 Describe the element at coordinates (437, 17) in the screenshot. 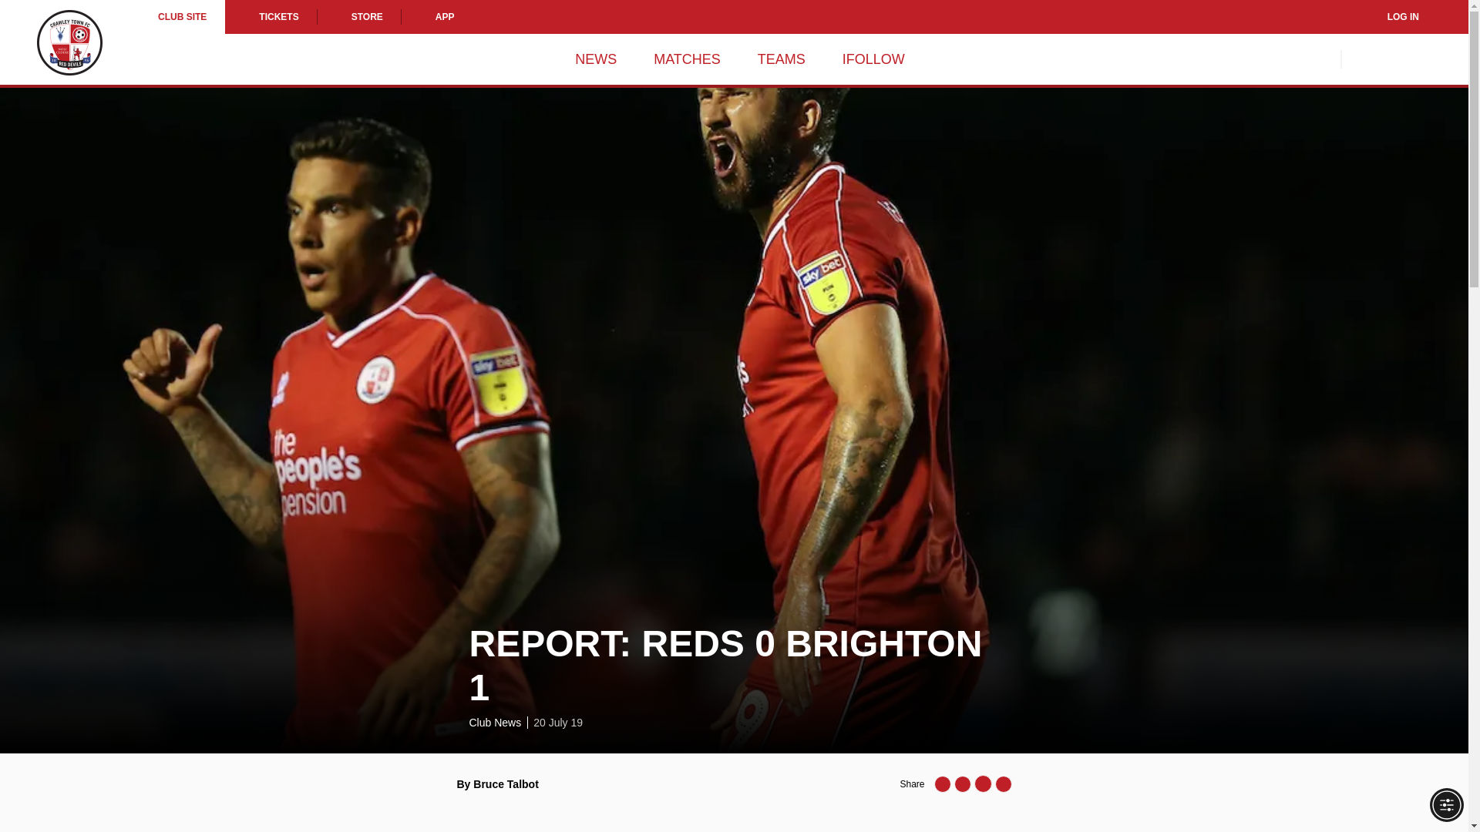

I see `APP` at that location.